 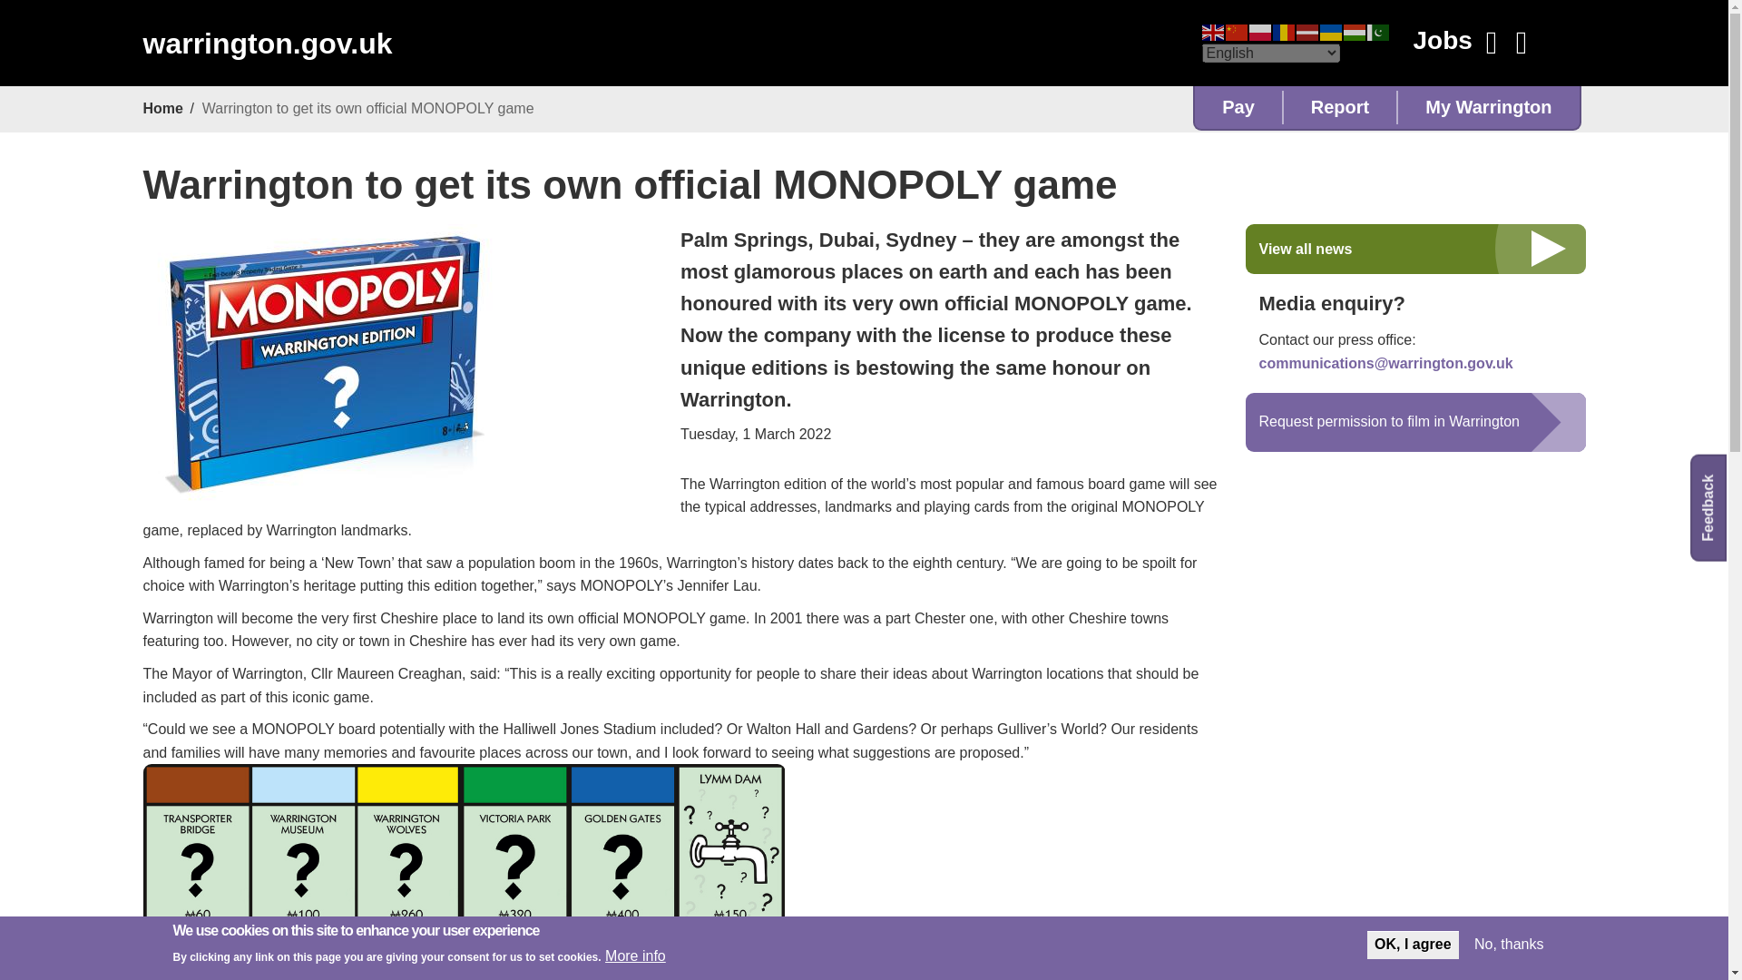 What do you see at coordinates (1441, 40) in the screenshot?
I see `Jobs` at bounding box center [1441, 40].